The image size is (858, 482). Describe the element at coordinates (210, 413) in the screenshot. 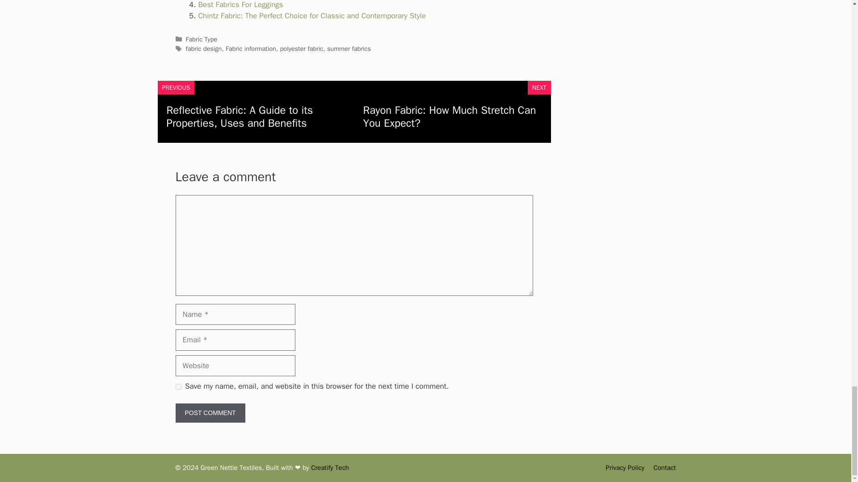

I see `Post Comment` at that location.